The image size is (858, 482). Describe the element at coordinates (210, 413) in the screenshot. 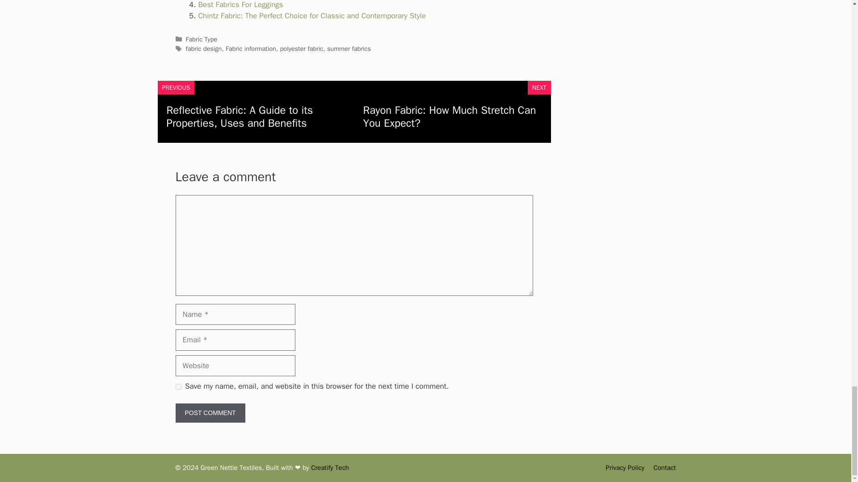

I see `Post Comment` at that location.